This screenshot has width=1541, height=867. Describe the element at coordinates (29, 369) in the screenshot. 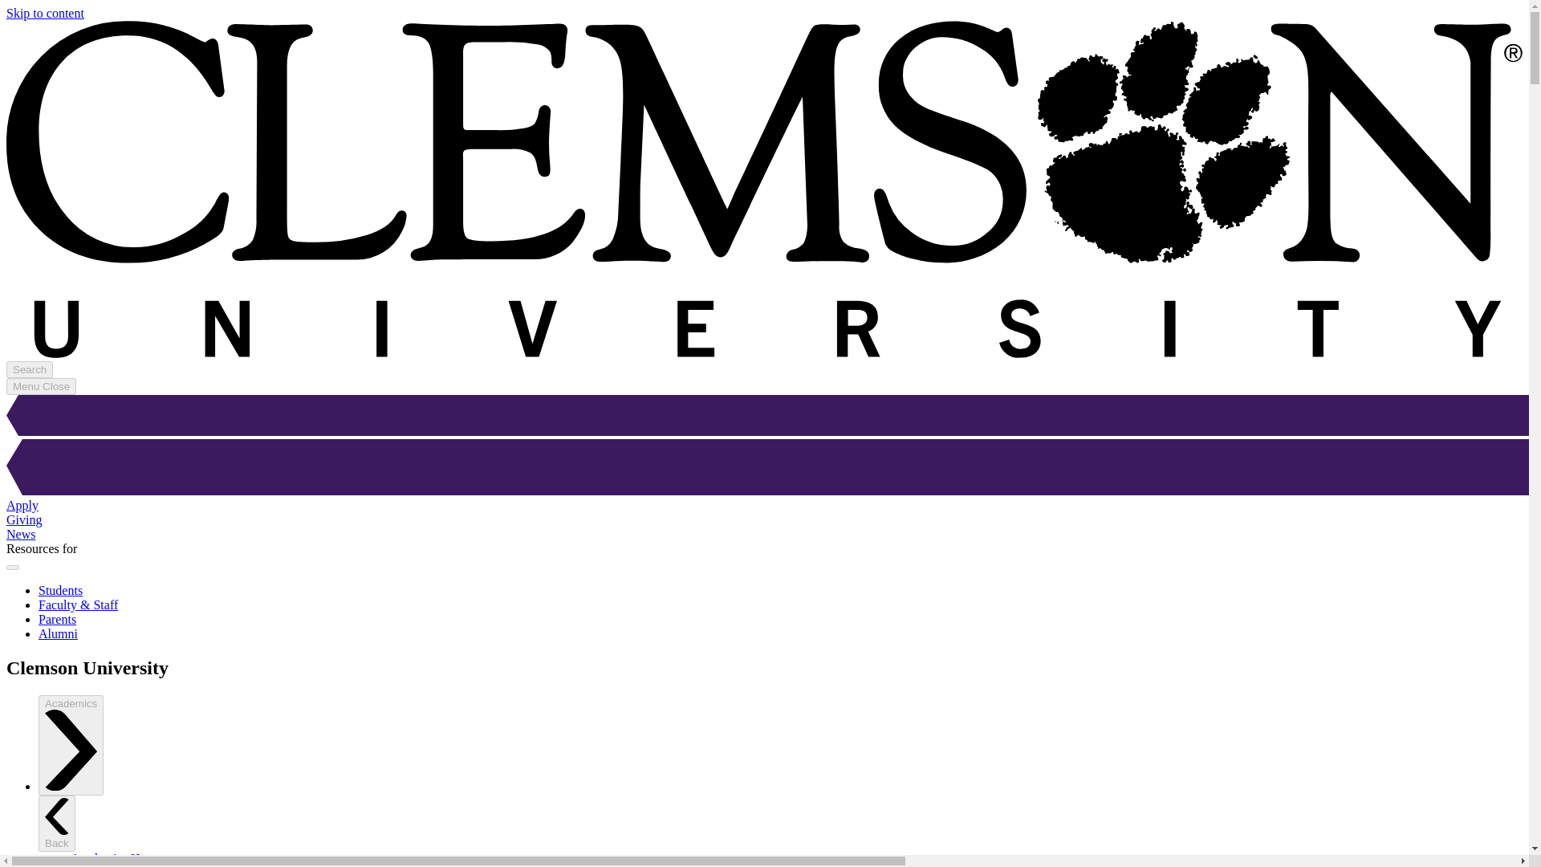

I see `Search` at that location.